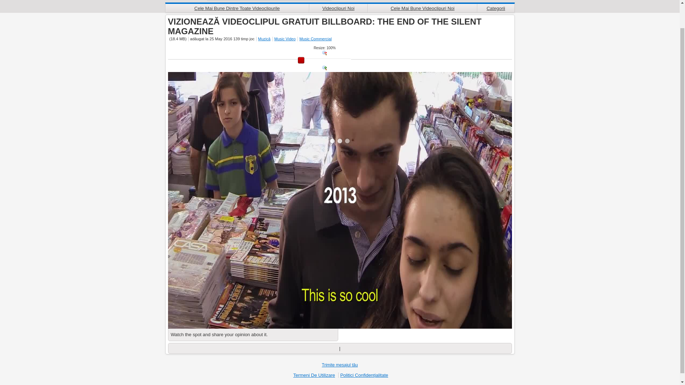 The height and width of the screenshot is (385, 685). Describe the element at coordinates (315, 38) in the screenshot. I see `Music Commercial` at that location.